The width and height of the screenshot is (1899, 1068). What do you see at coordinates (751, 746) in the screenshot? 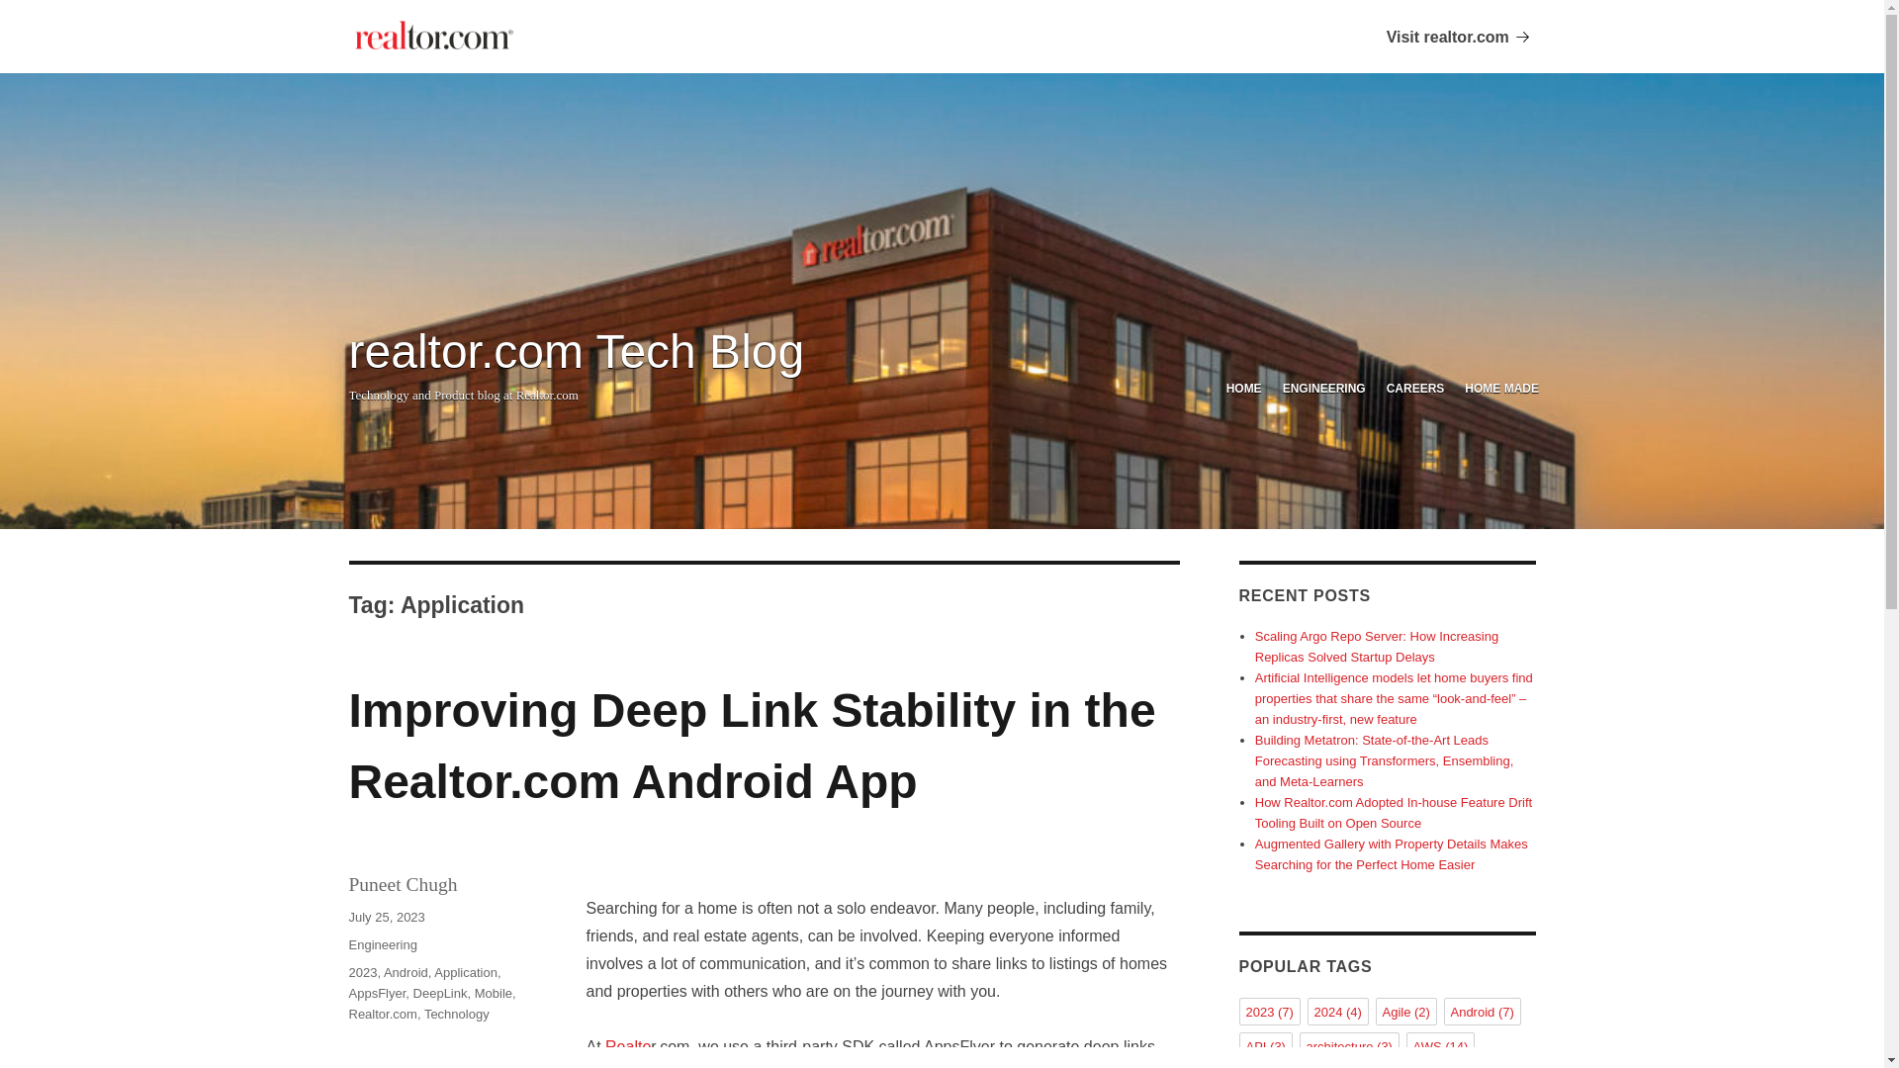
I see `Improving Deep Link Stability in the Realtor.com Android App` at bounding box center [751, 746].